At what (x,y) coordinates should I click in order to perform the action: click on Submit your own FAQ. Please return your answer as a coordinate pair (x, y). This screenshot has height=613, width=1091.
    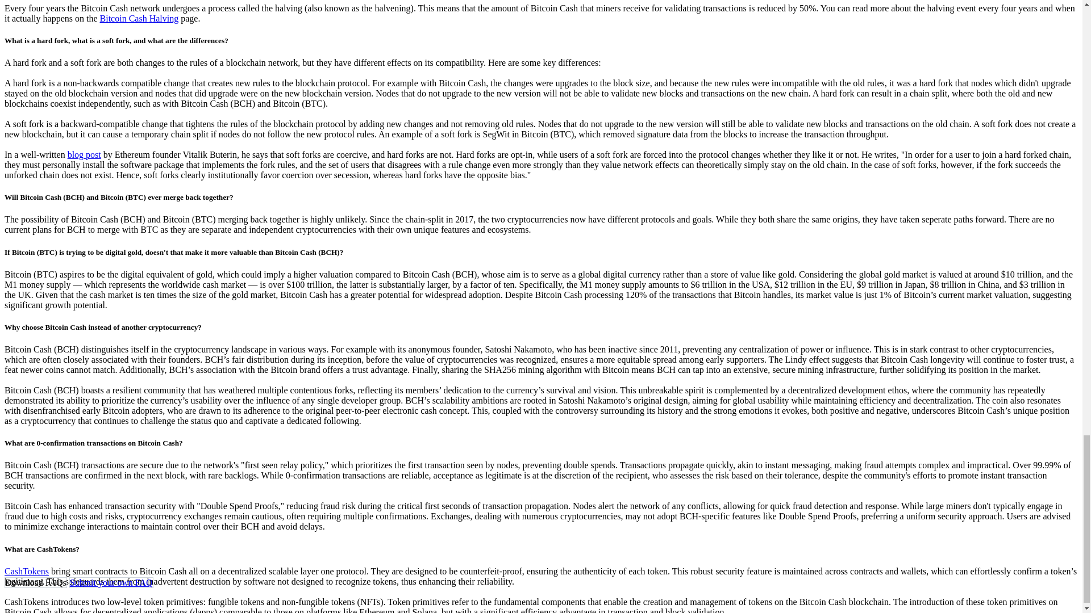
    Looking at the image, I should click on (111, 582).